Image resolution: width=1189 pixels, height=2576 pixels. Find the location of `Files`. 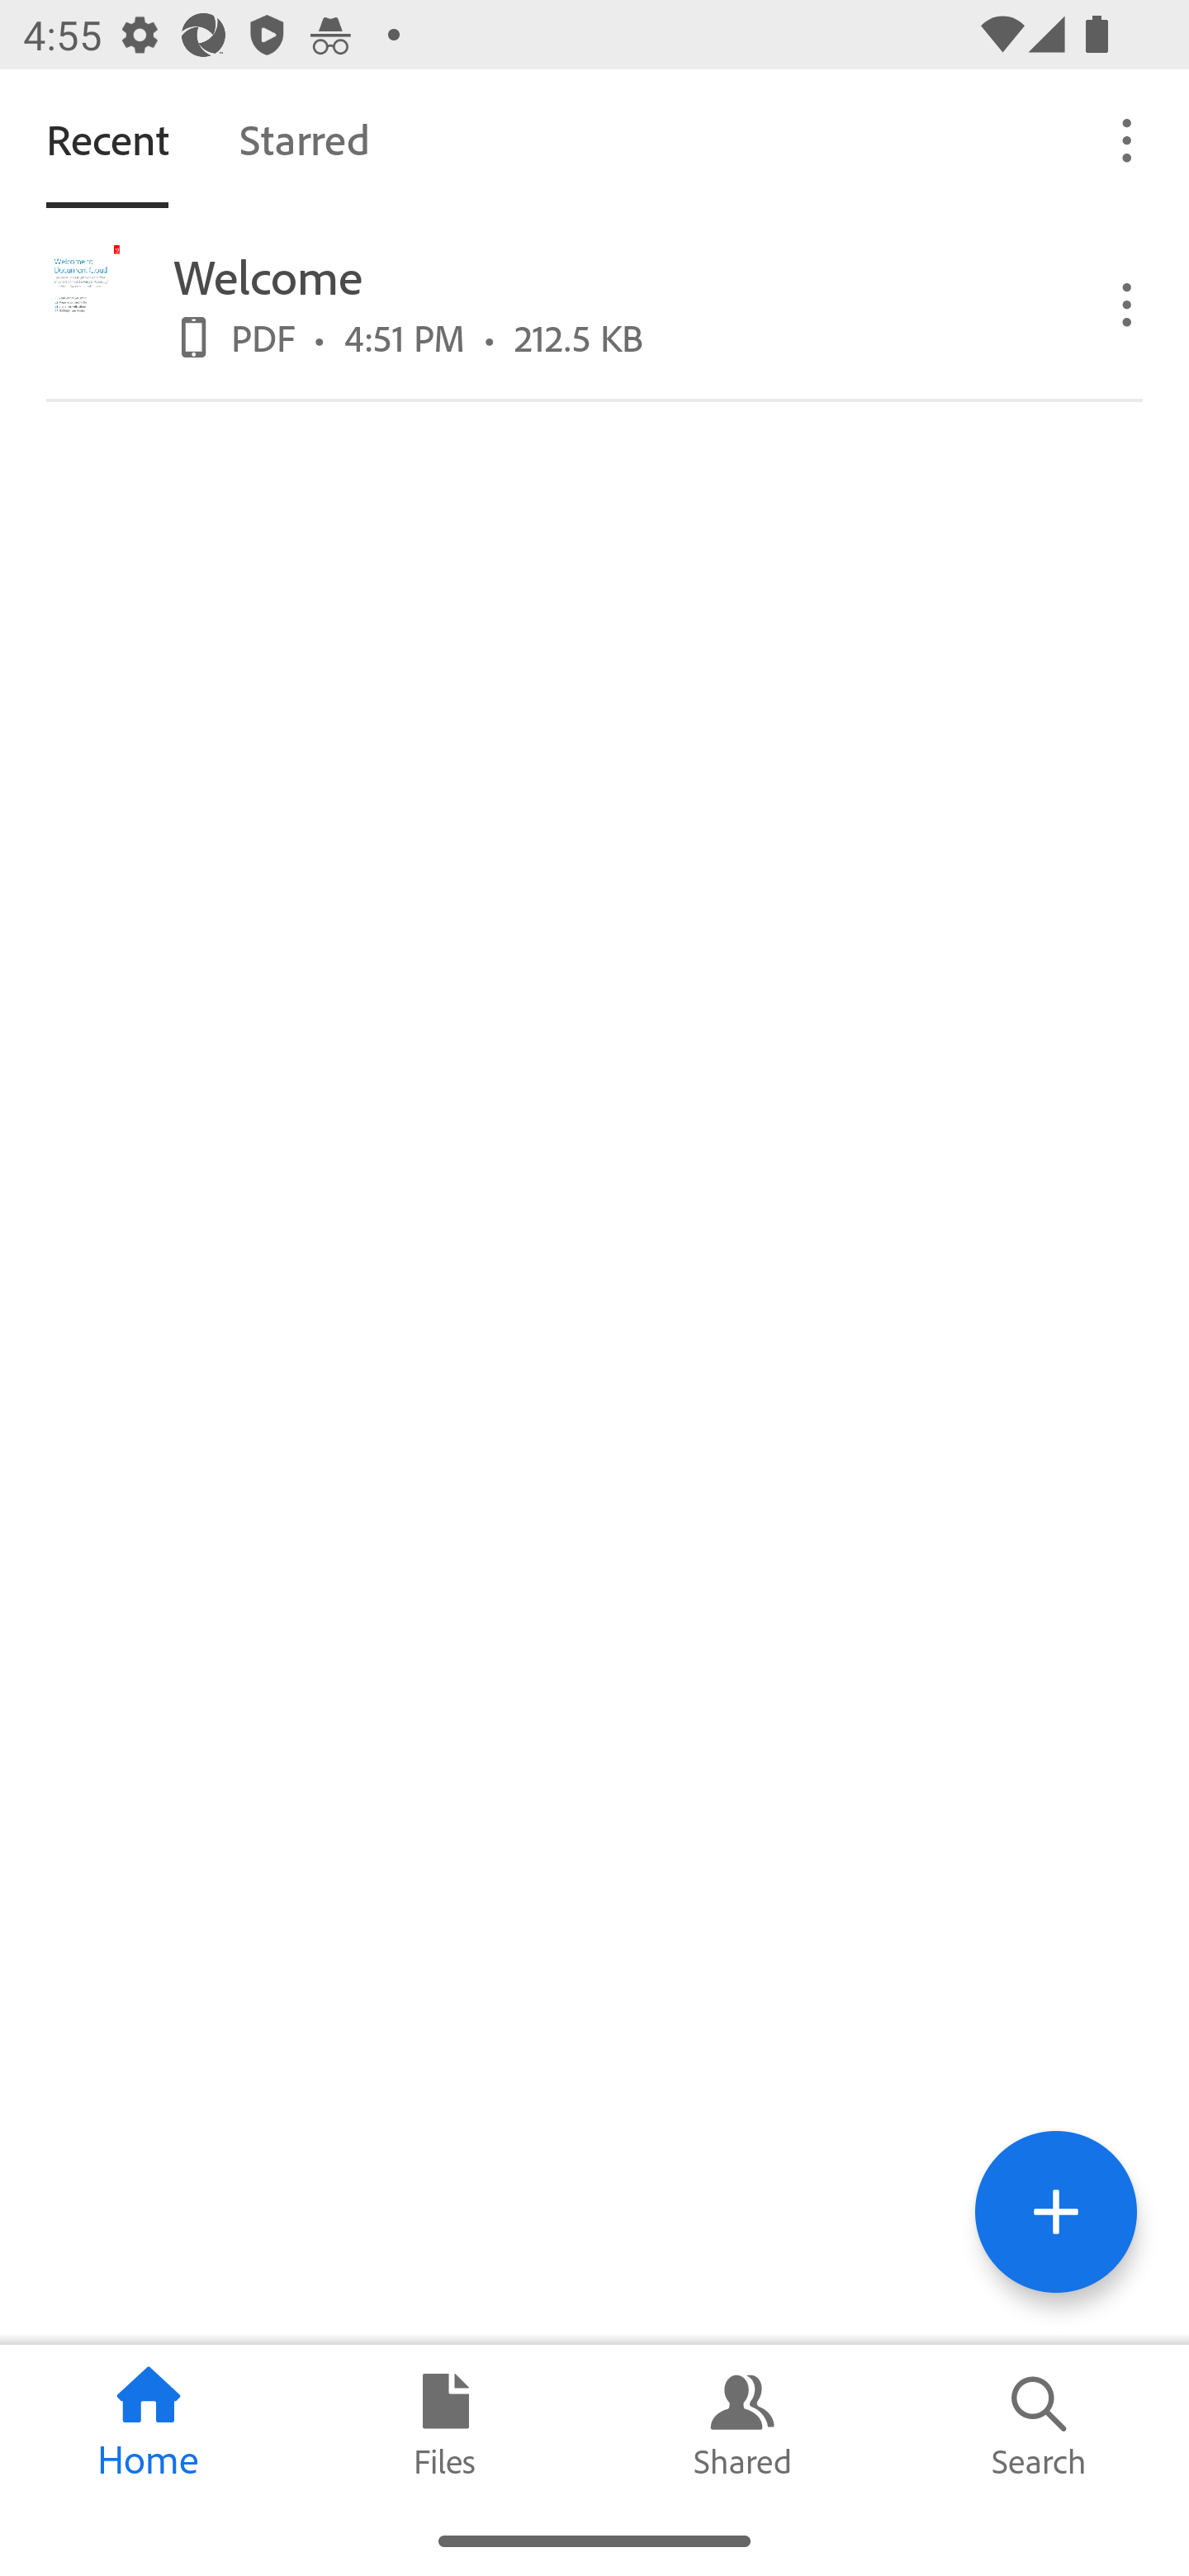

Files is located at coordinates (446, 2425).